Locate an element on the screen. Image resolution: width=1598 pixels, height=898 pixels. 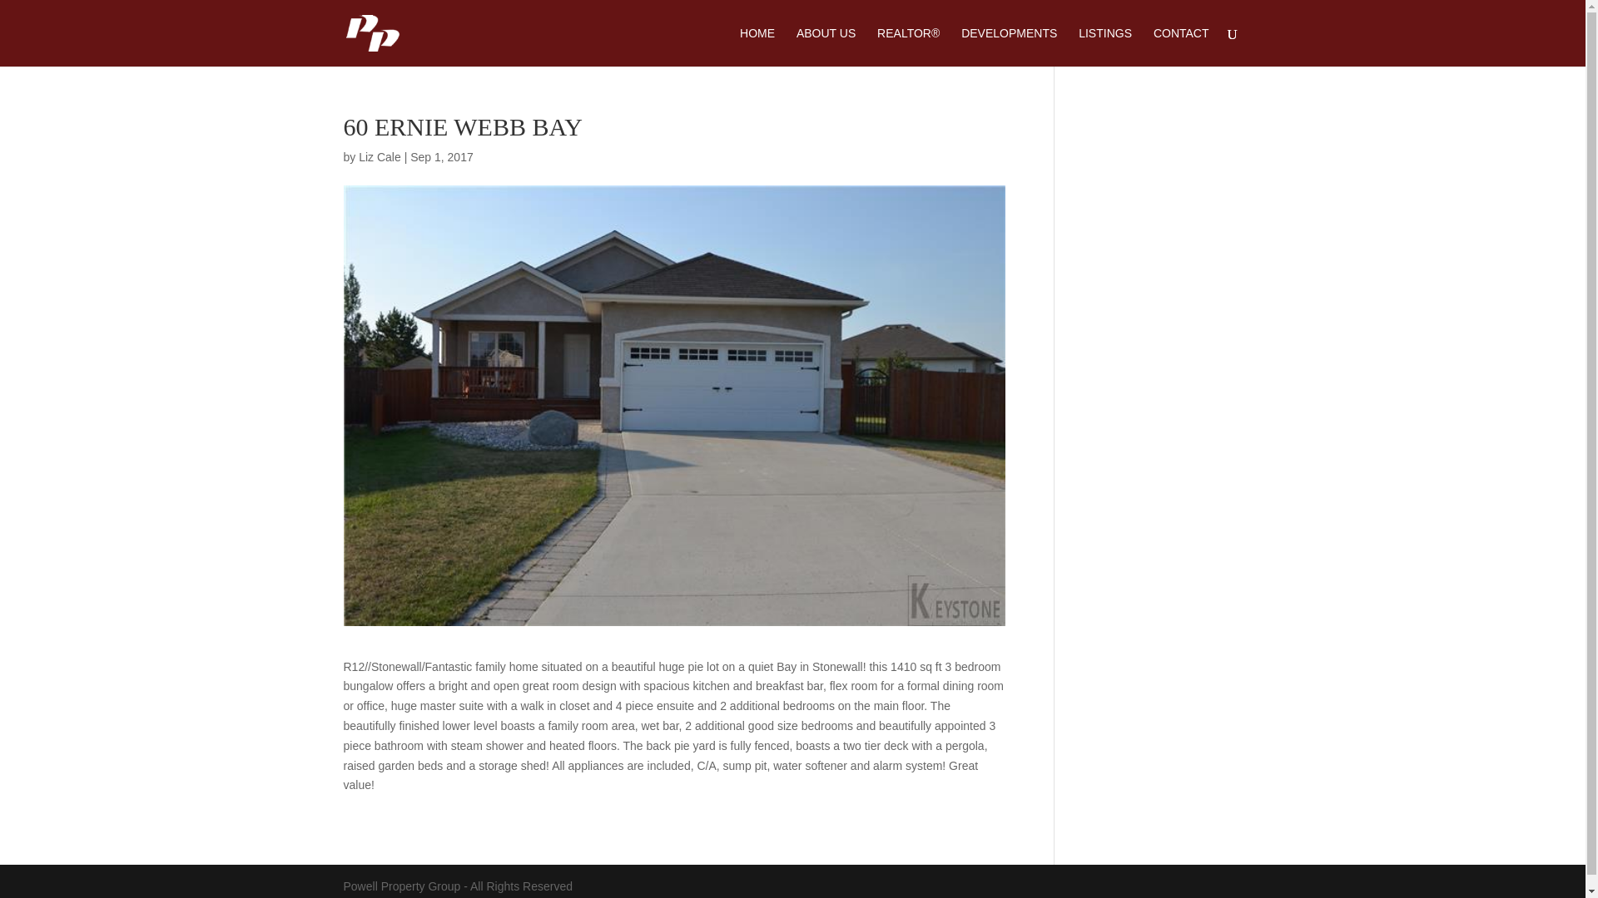
HOME is located at coordinates (757, 47).